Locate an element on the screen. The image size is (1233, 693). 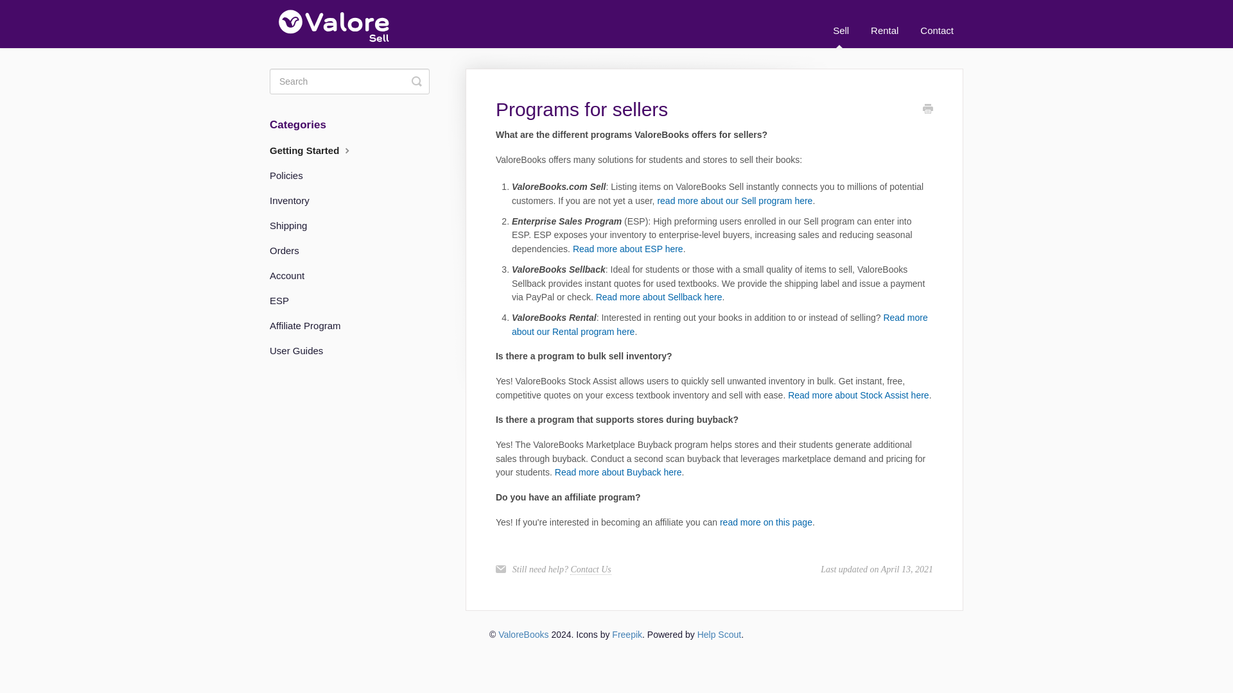
Getting Started is located at coordinates (317, 150).